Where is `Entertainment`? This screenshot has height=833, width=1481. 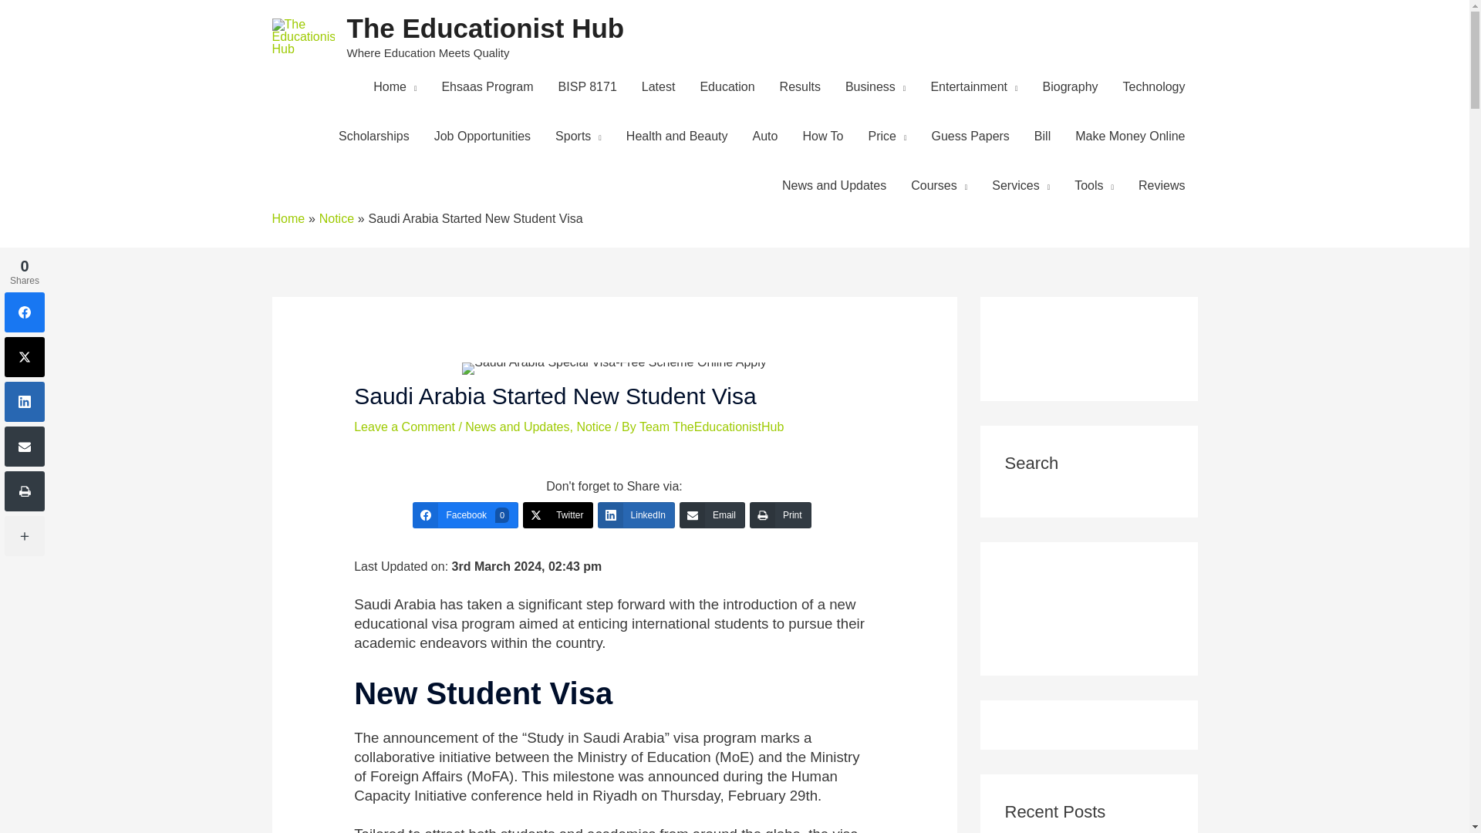
Entertainment is located at coordinates (973, 86).